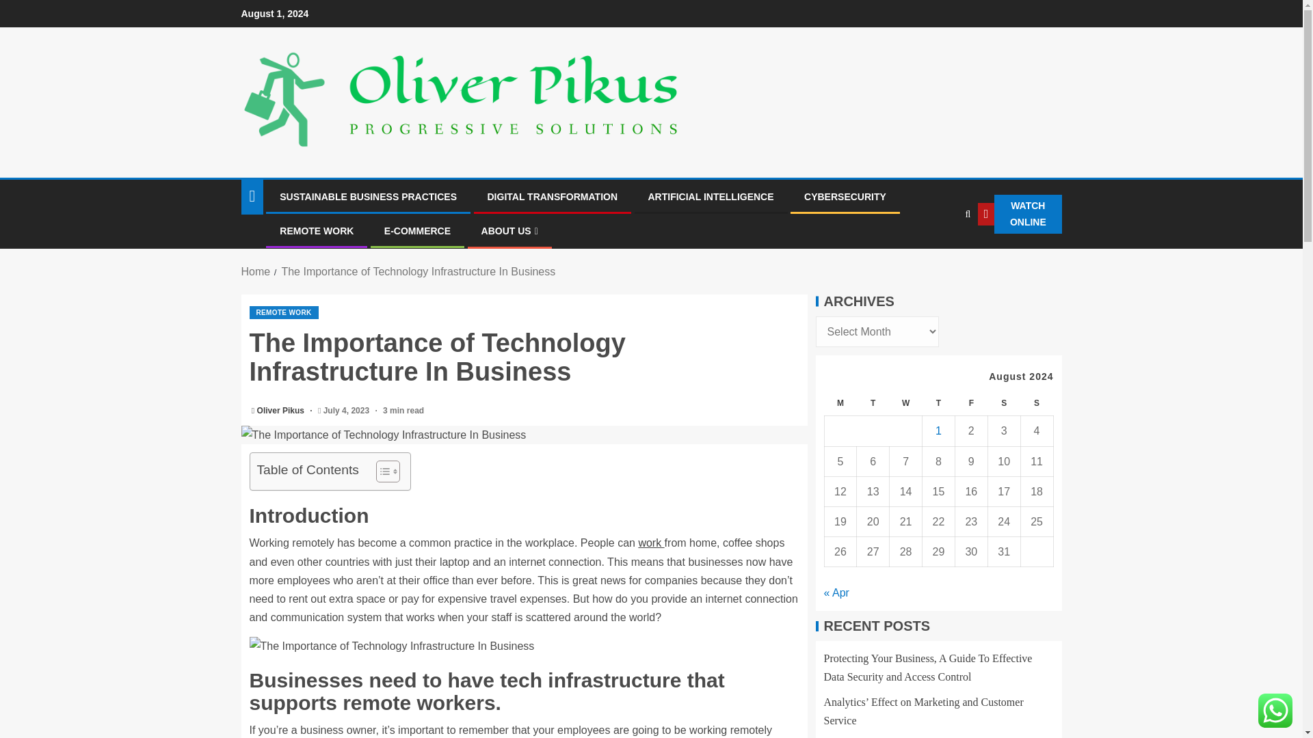 This screenshot has width=1313, height=738. What do you see at coordinates (391, 646) in the screenshot?
I see `The Importance of Technology Infrastructure In Business` at bounding box center [391, 646].